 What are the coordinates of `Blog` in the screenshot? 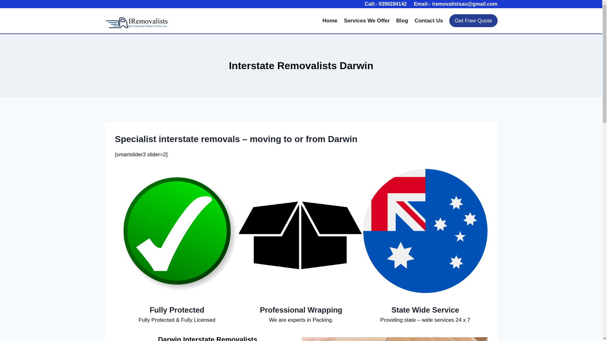 It's located at (402, 21).